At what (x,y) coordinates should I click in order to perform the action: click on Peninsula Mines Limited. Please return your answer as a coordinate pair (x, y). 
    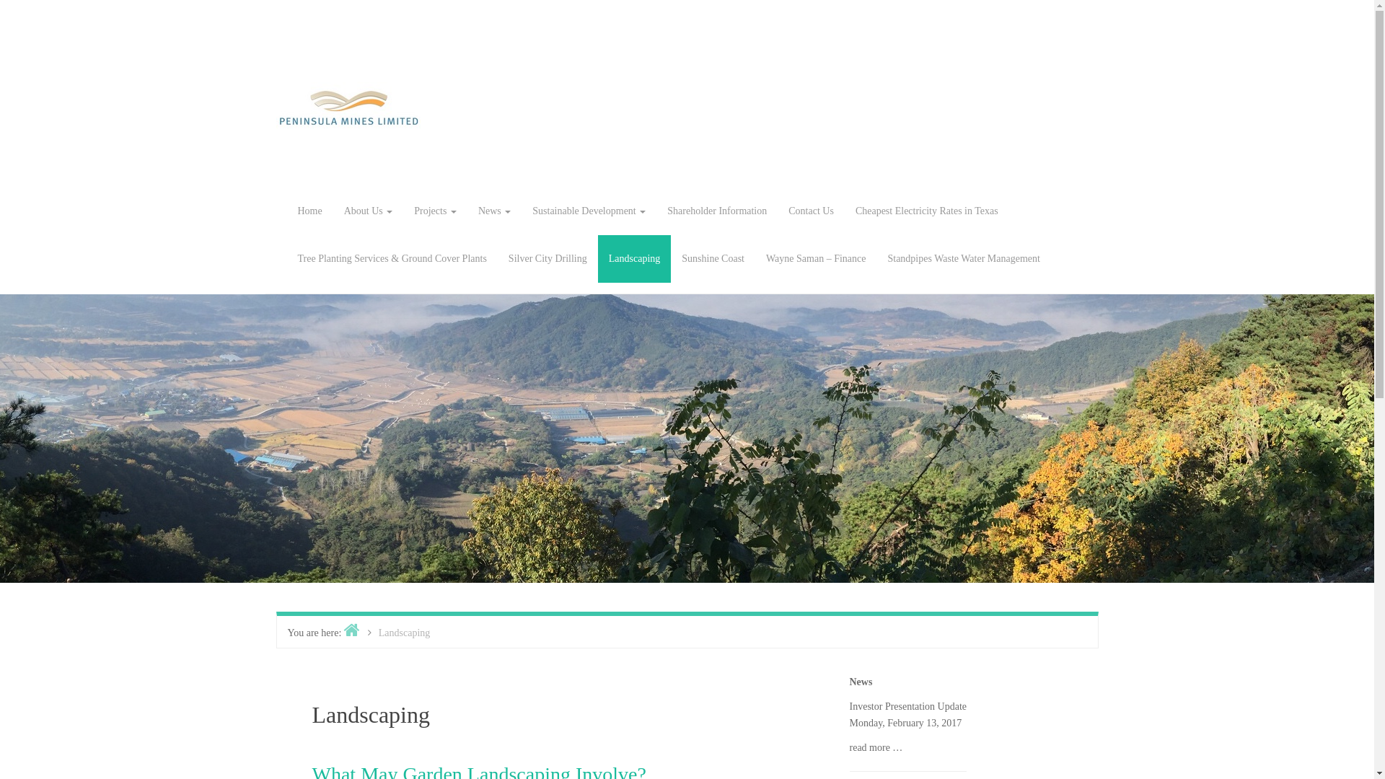
    Looking at the image, I should click on (348, 107).